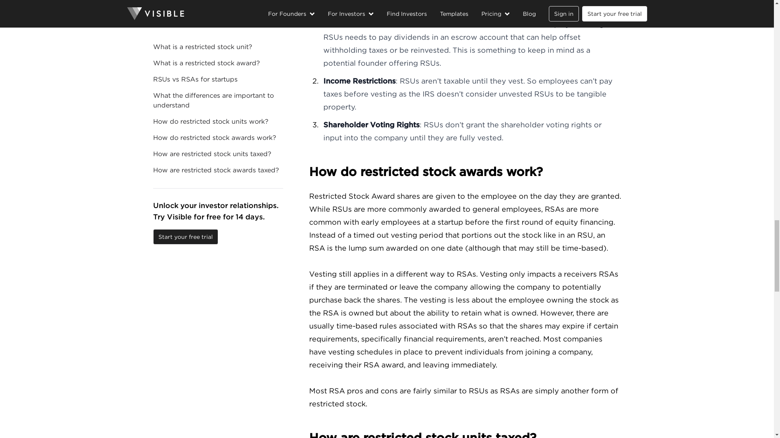  What do you see at coordinates (465, 172) in the screenshot?
I see `How do restricted stock awards work?` at bounding box center [465, 172].